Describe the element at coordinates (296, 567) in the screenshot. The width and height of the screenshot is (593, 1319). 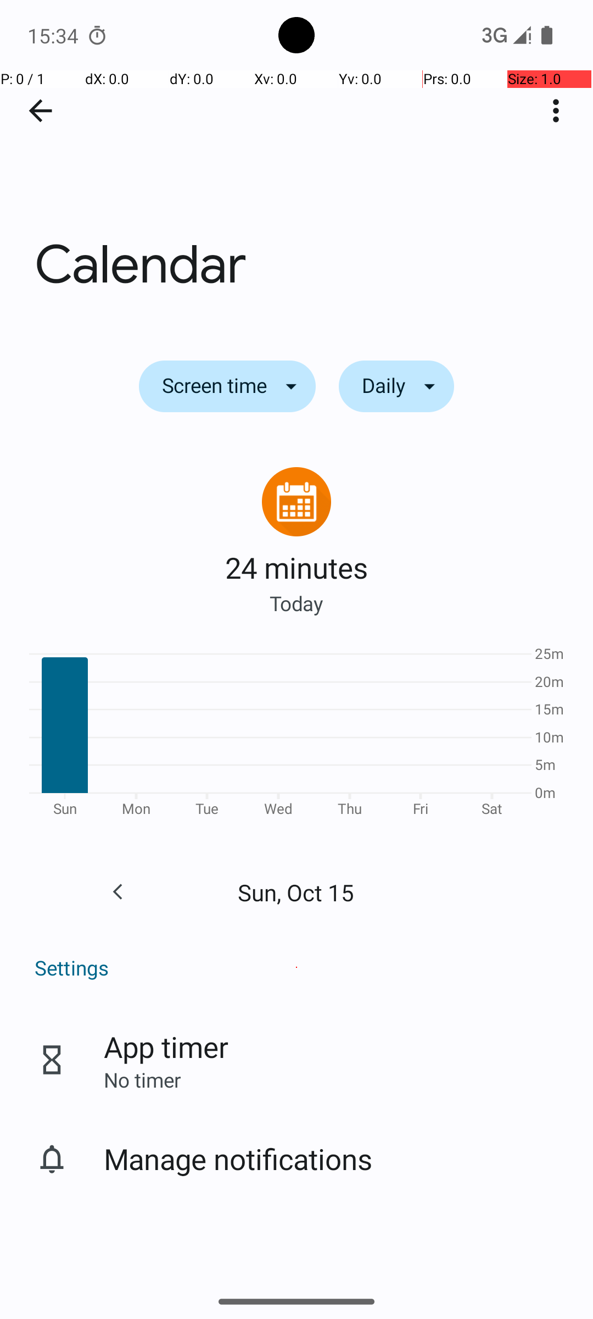
I see `24 minutes` at that location.